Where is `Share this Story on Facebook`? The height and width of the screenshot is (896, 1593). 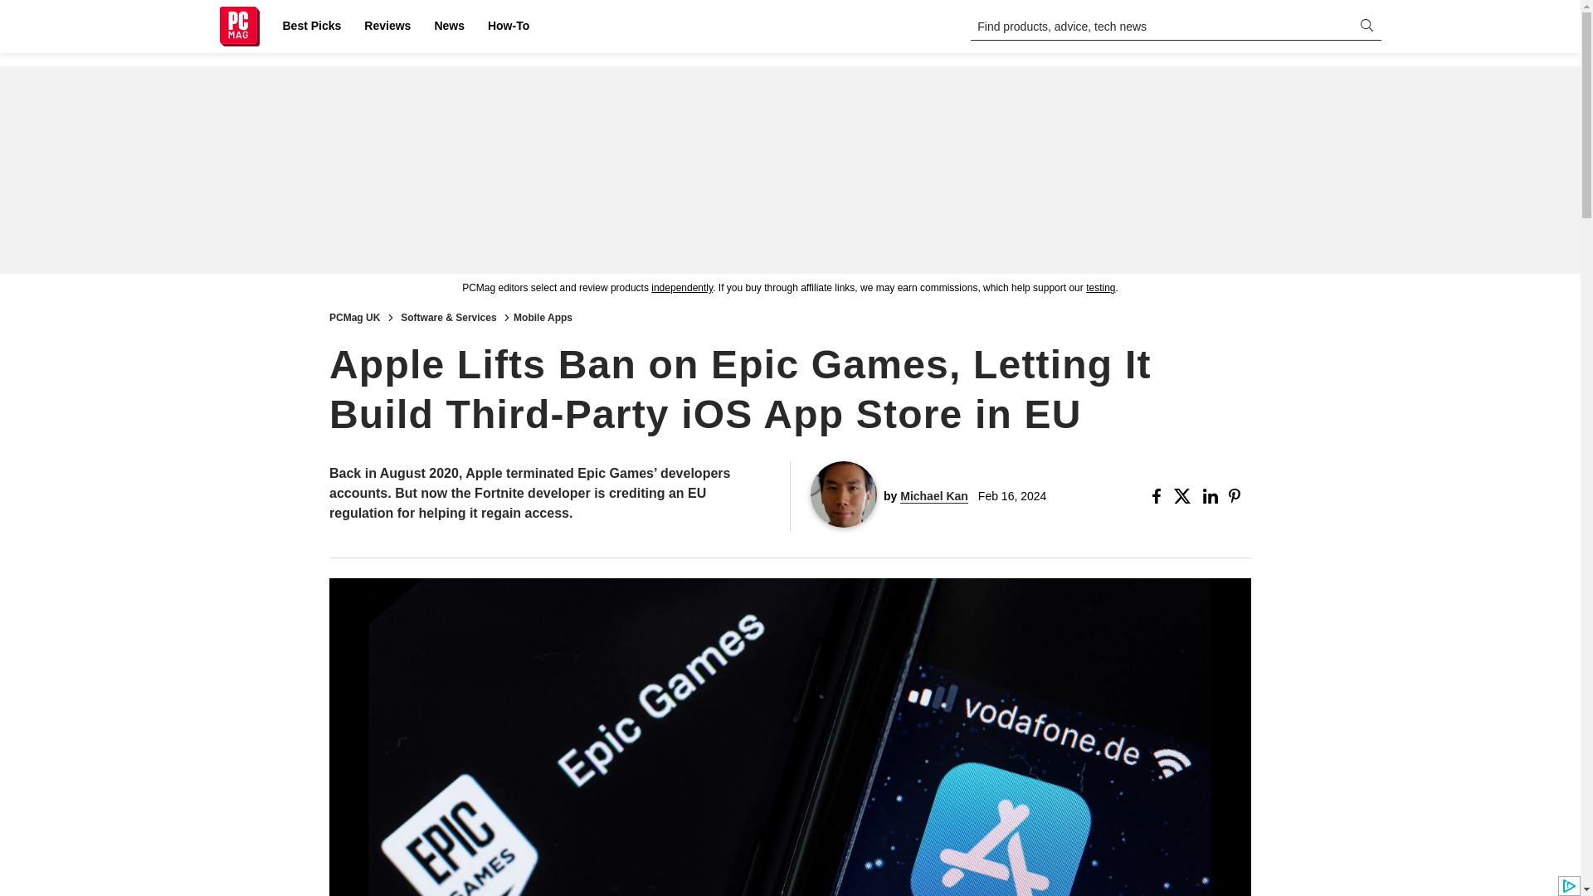
Share this Story on Facebook is located at coordinates (1160, 495).